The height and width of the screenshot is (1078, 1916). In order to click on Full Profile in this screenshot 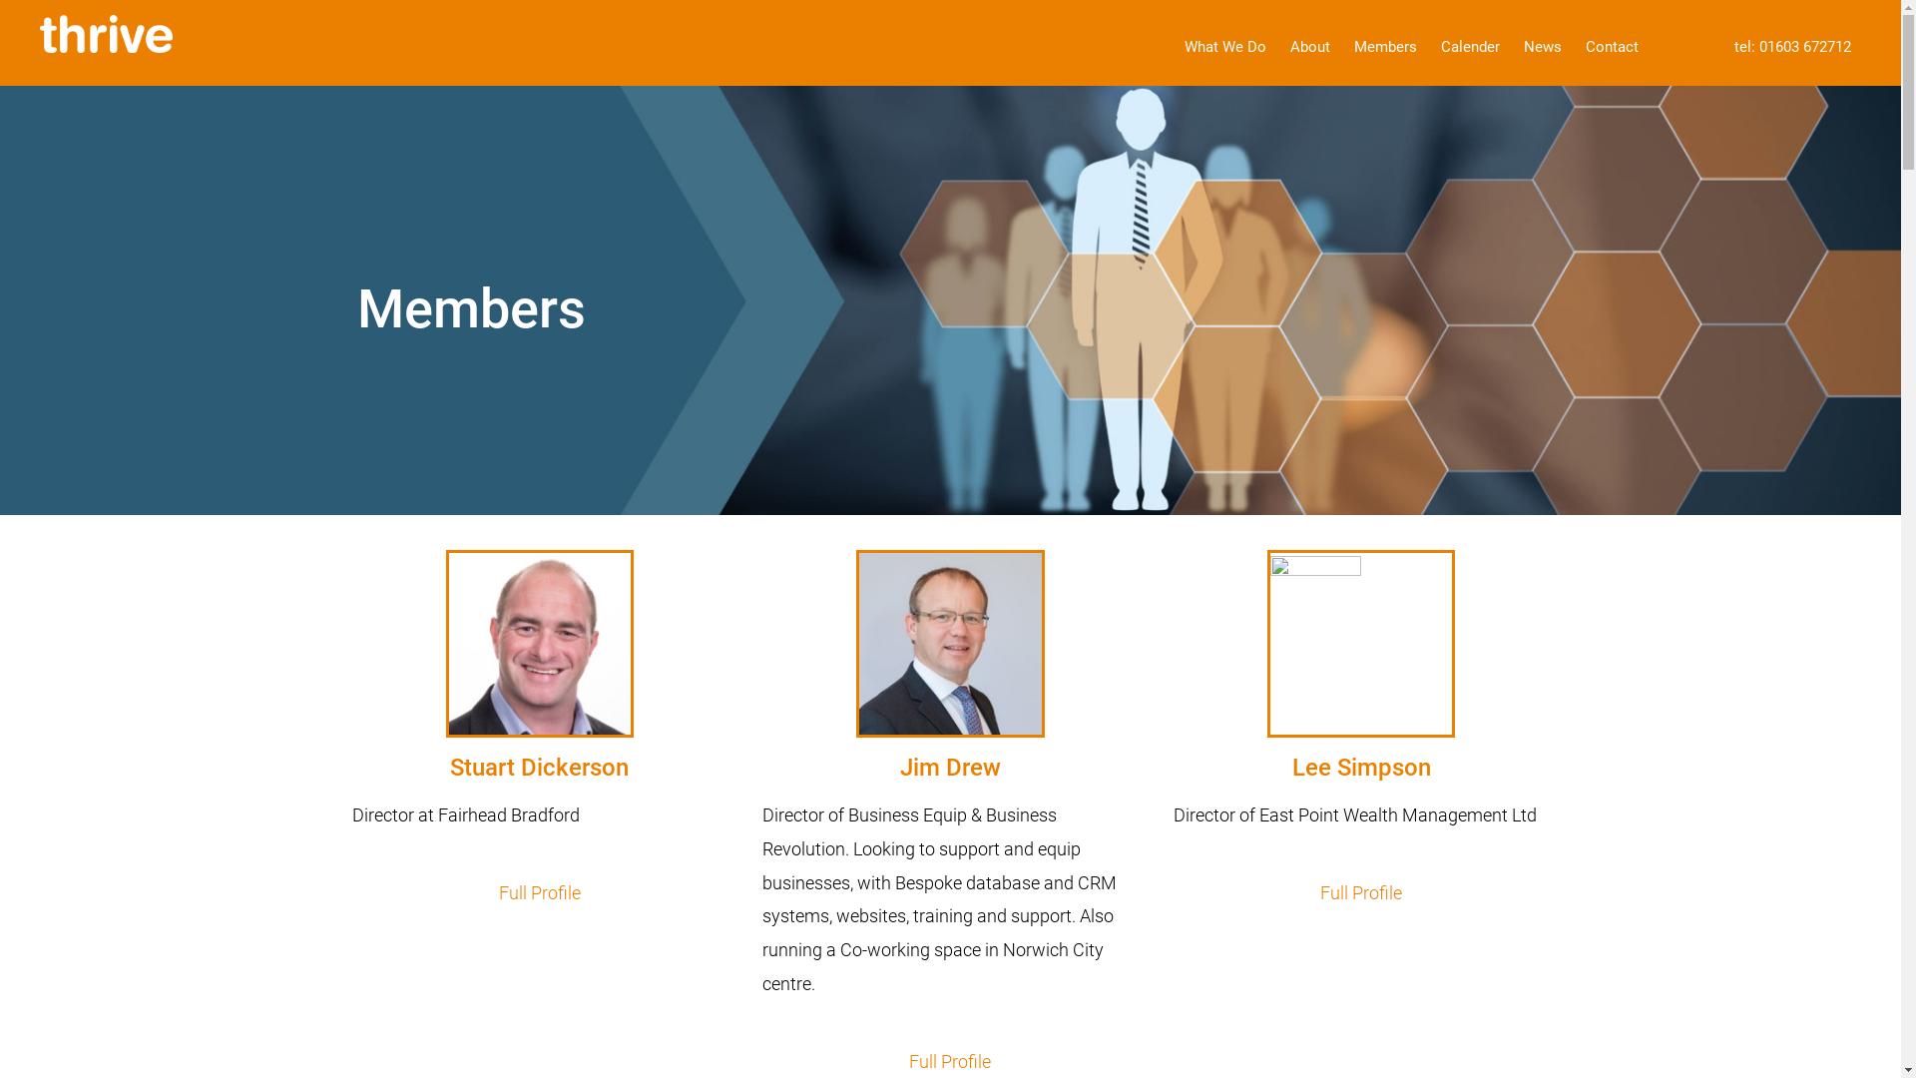, I will do `click(1361, 892)`.